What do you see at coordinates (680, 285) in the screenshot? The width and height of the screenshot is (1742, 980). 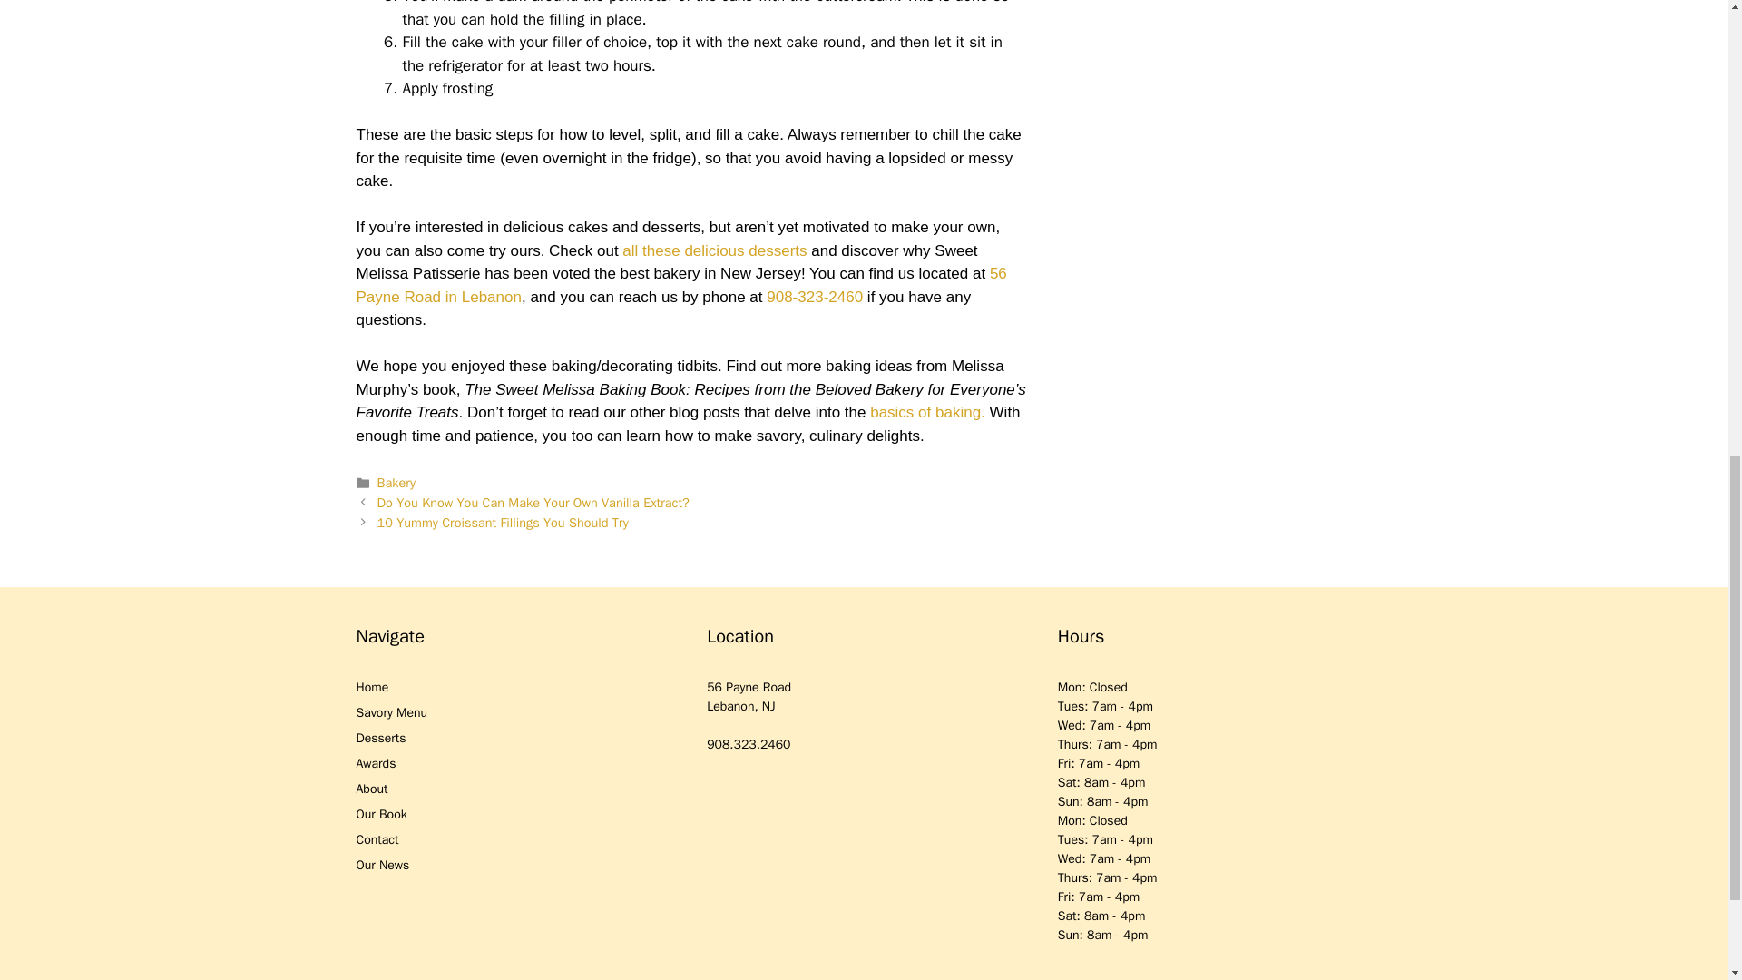 I see `56 Payne Road in Lebanon` at bounding box center [680, 285].